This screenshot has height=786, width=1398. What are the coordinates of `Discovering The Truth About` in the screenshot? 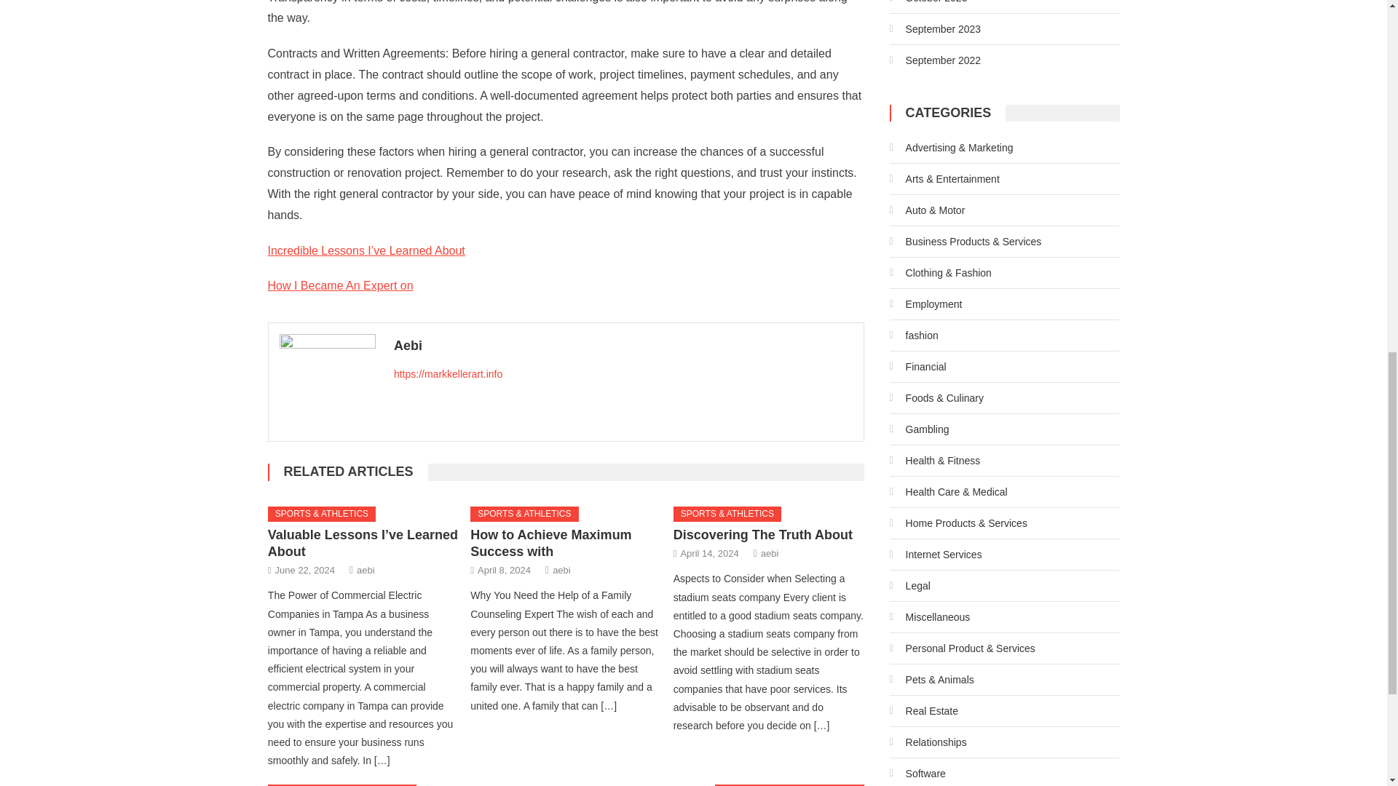 It's located at (763, 534).